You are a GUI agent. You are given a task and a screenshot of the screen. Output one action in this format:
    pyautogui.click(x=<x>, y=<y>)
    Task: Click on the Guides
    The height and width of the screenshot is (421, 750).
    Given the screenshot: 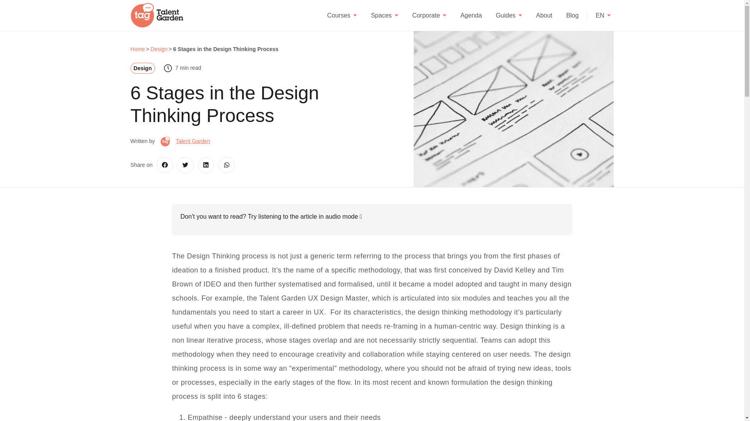 What is the action you would take?
    pyautogui.click(x=509, y=15)
    